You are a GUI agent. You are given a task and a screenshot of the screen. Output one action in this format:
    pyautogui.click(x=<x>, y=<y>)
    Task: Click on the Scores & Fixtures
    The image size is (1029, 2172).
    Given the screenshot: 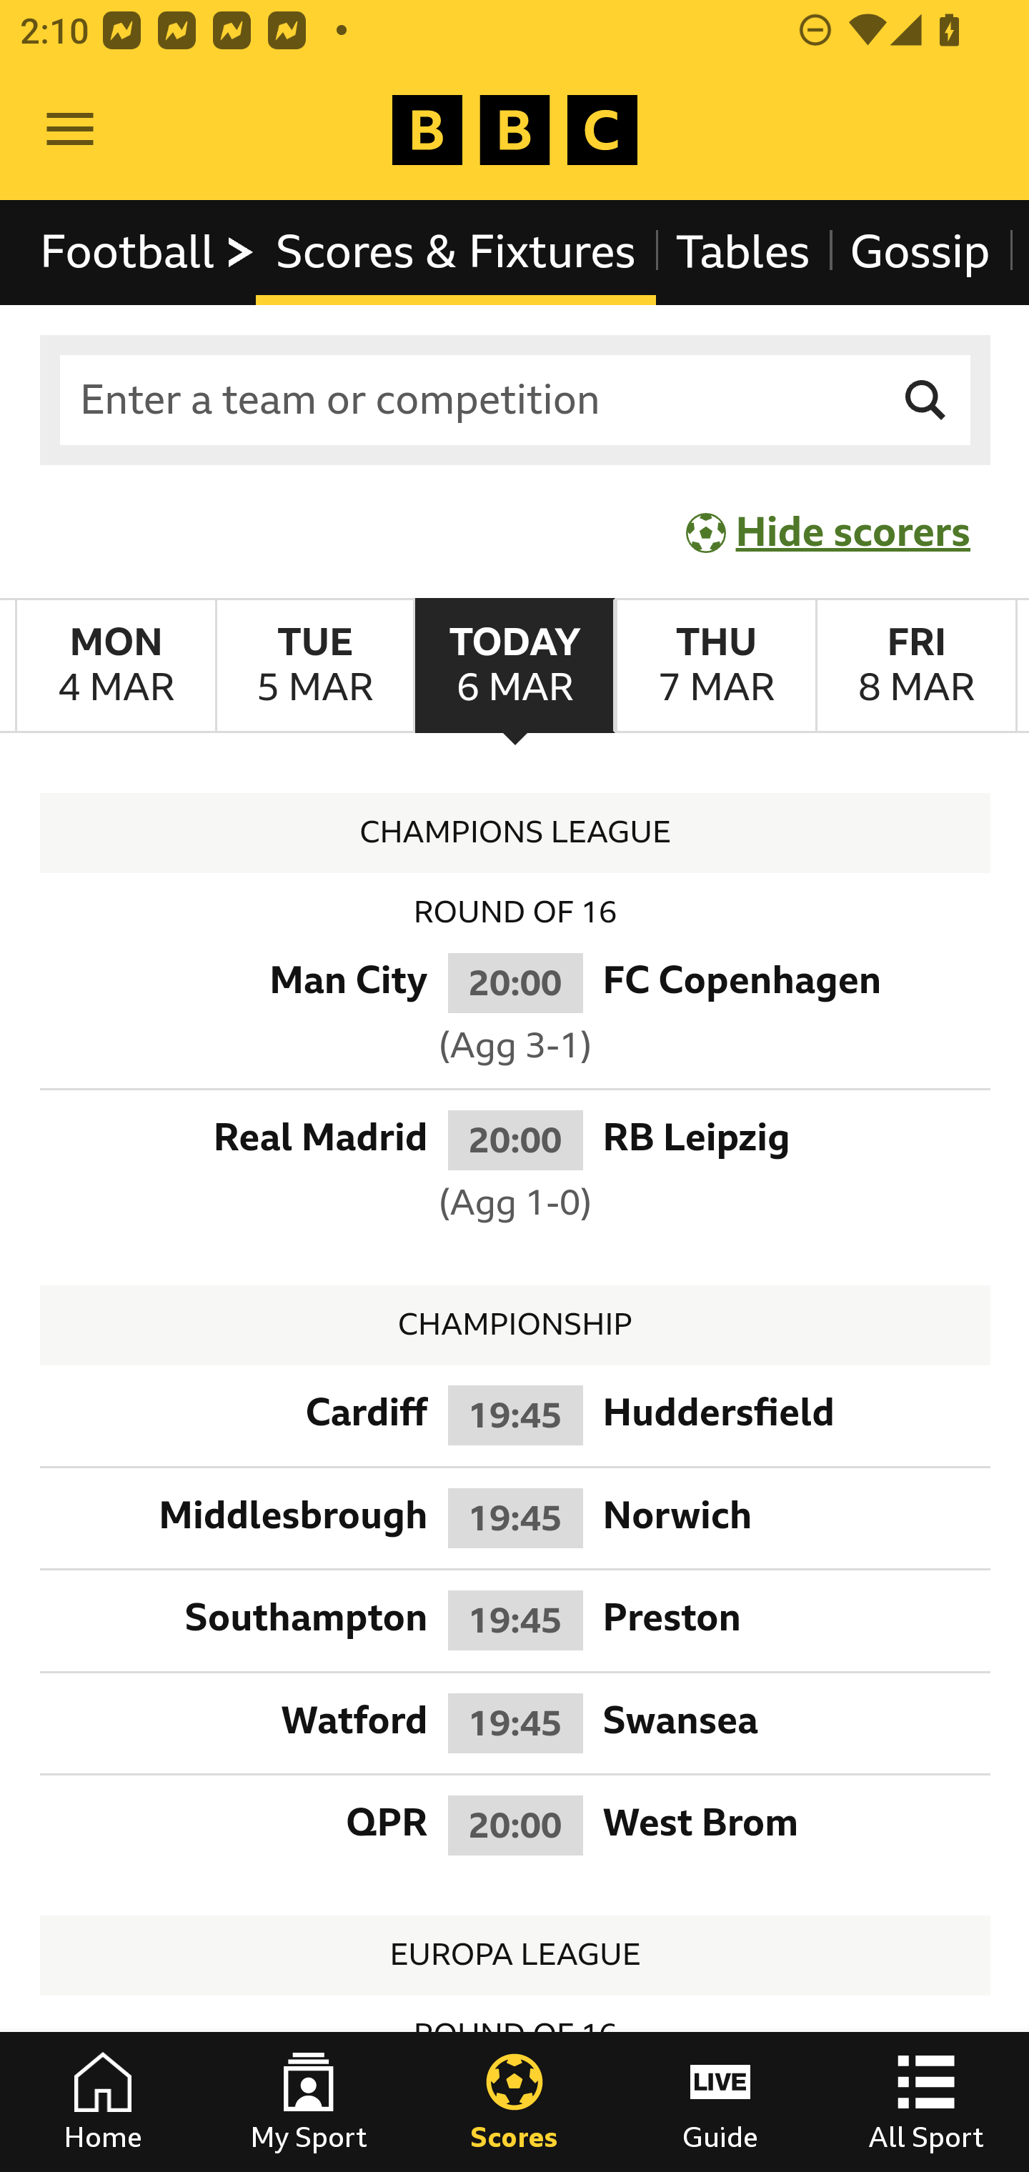 What is the action you would take?
    pyautogui.click(x=456, y=251)
    